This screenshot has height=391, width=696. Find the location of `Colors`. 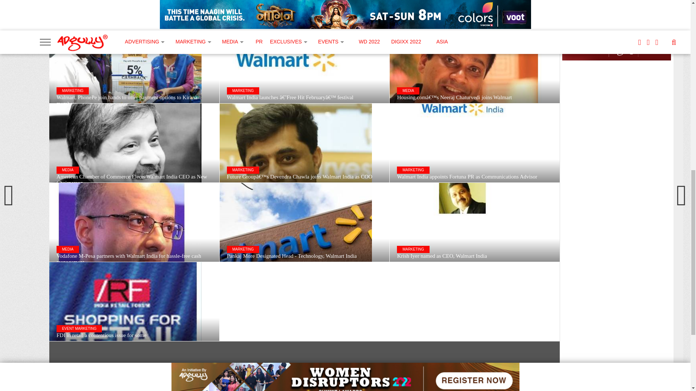

Colors is located at coordinates (297, 379).